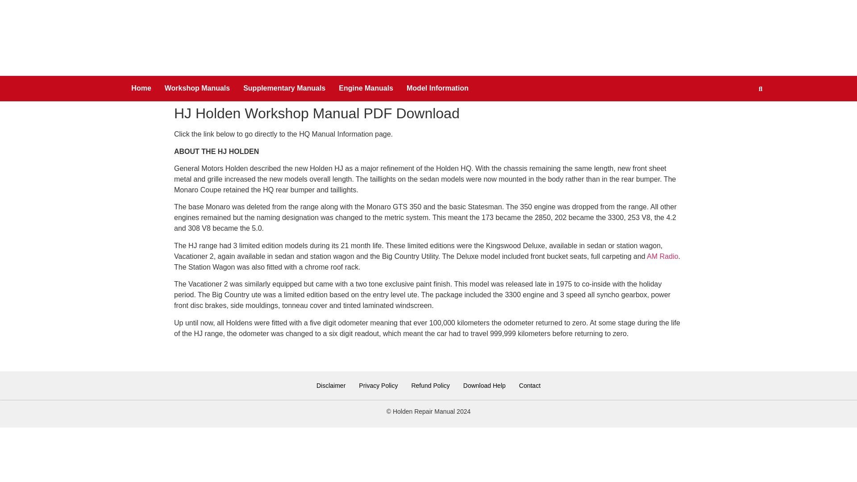 The width and height of the screenshot is (857, 482). I want to click on HJ Holden Workshop Manual PDF Download 1, so click(229, 353).